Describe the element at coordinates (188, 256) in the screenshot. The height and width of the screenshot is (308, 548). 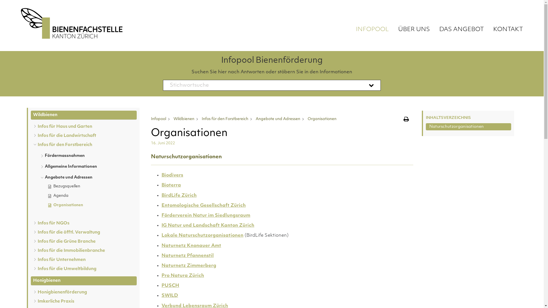
I see `Naturnetz Pfannenstil` at that location.